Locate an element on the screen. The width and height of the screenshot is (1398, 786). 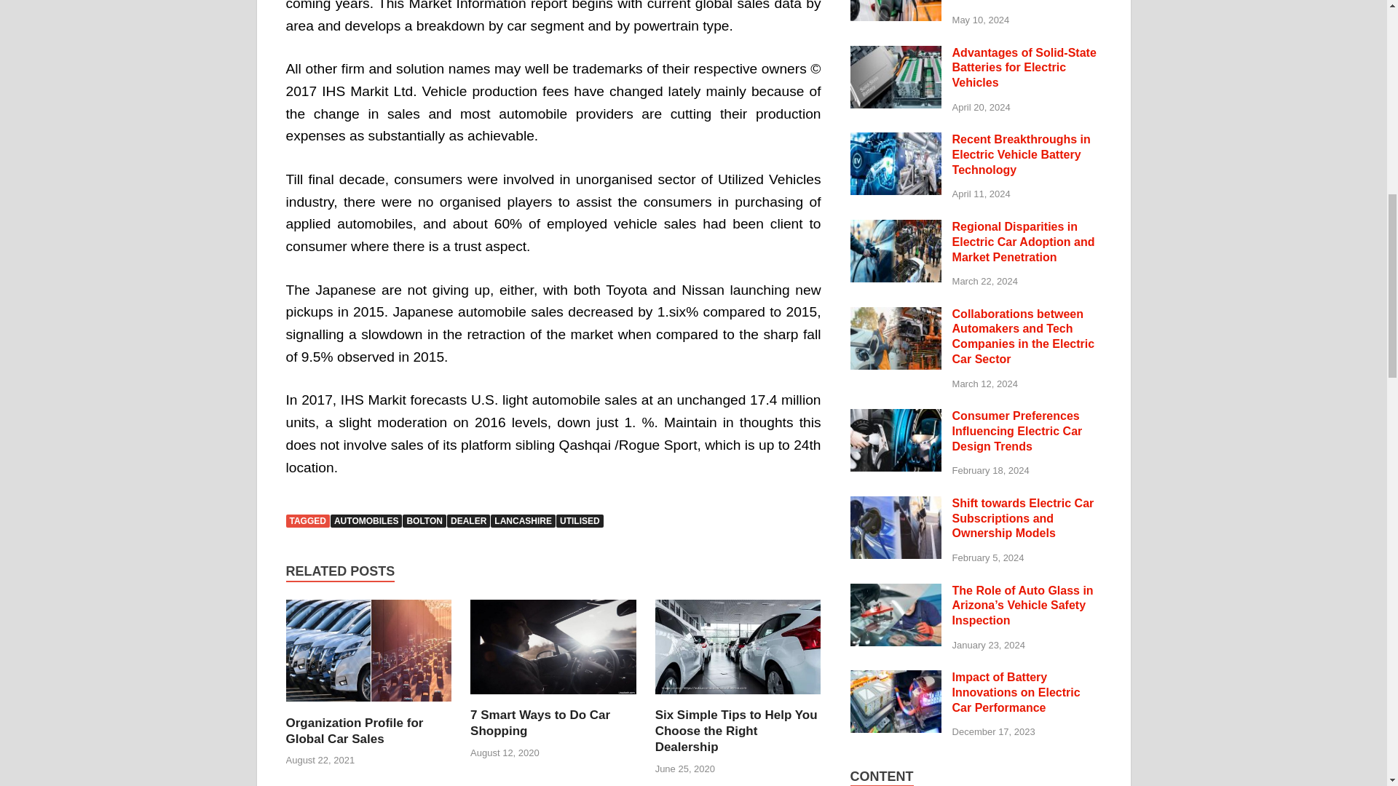
Impact of Battery Innovations on Electric Car Performance is located at coordinates (896, 678).